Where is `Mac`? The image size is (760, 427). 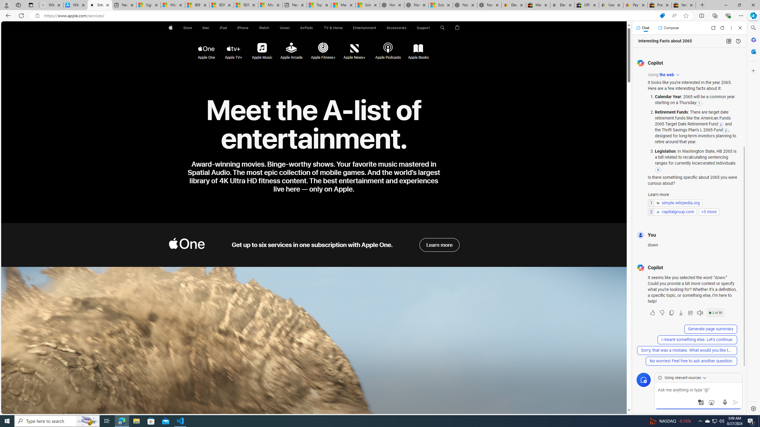 Mac is located at coordinates (206, 28).